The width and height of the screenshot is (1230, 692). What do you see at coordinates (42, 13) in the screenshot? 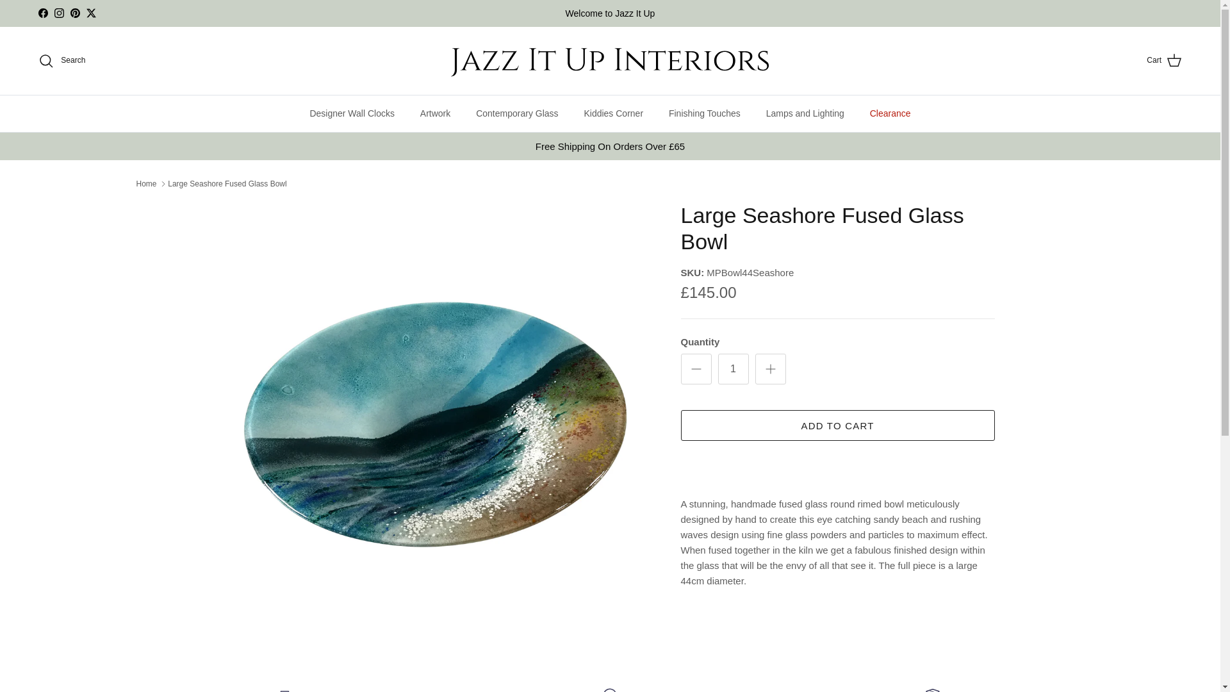
I see `Jazz It Up Interiors on Facebook` at bounding box center [42, 13].